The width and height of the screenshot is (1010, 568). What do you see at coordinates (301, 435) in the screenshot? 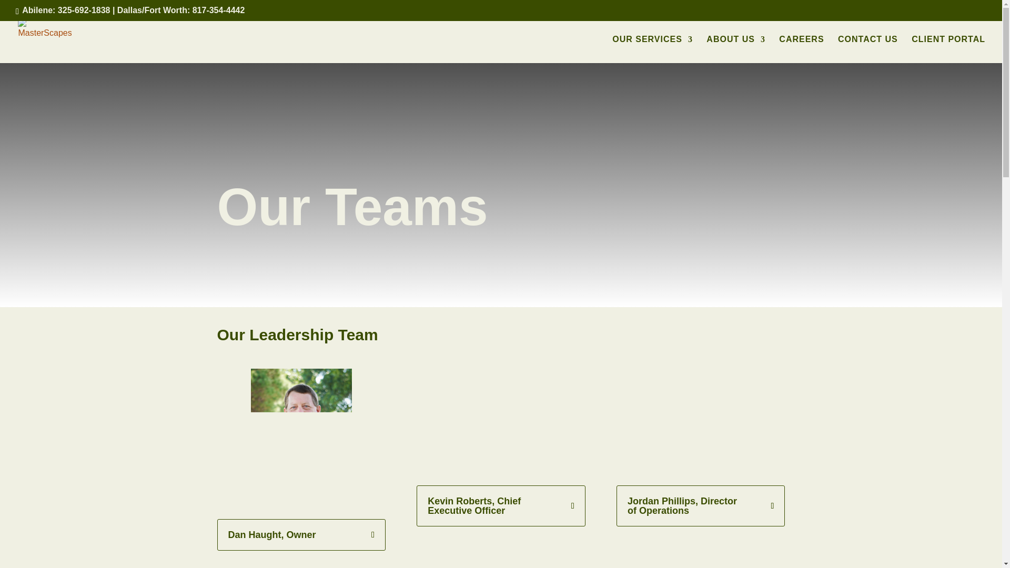
I see `Owner` at bounding box center [301, 435].